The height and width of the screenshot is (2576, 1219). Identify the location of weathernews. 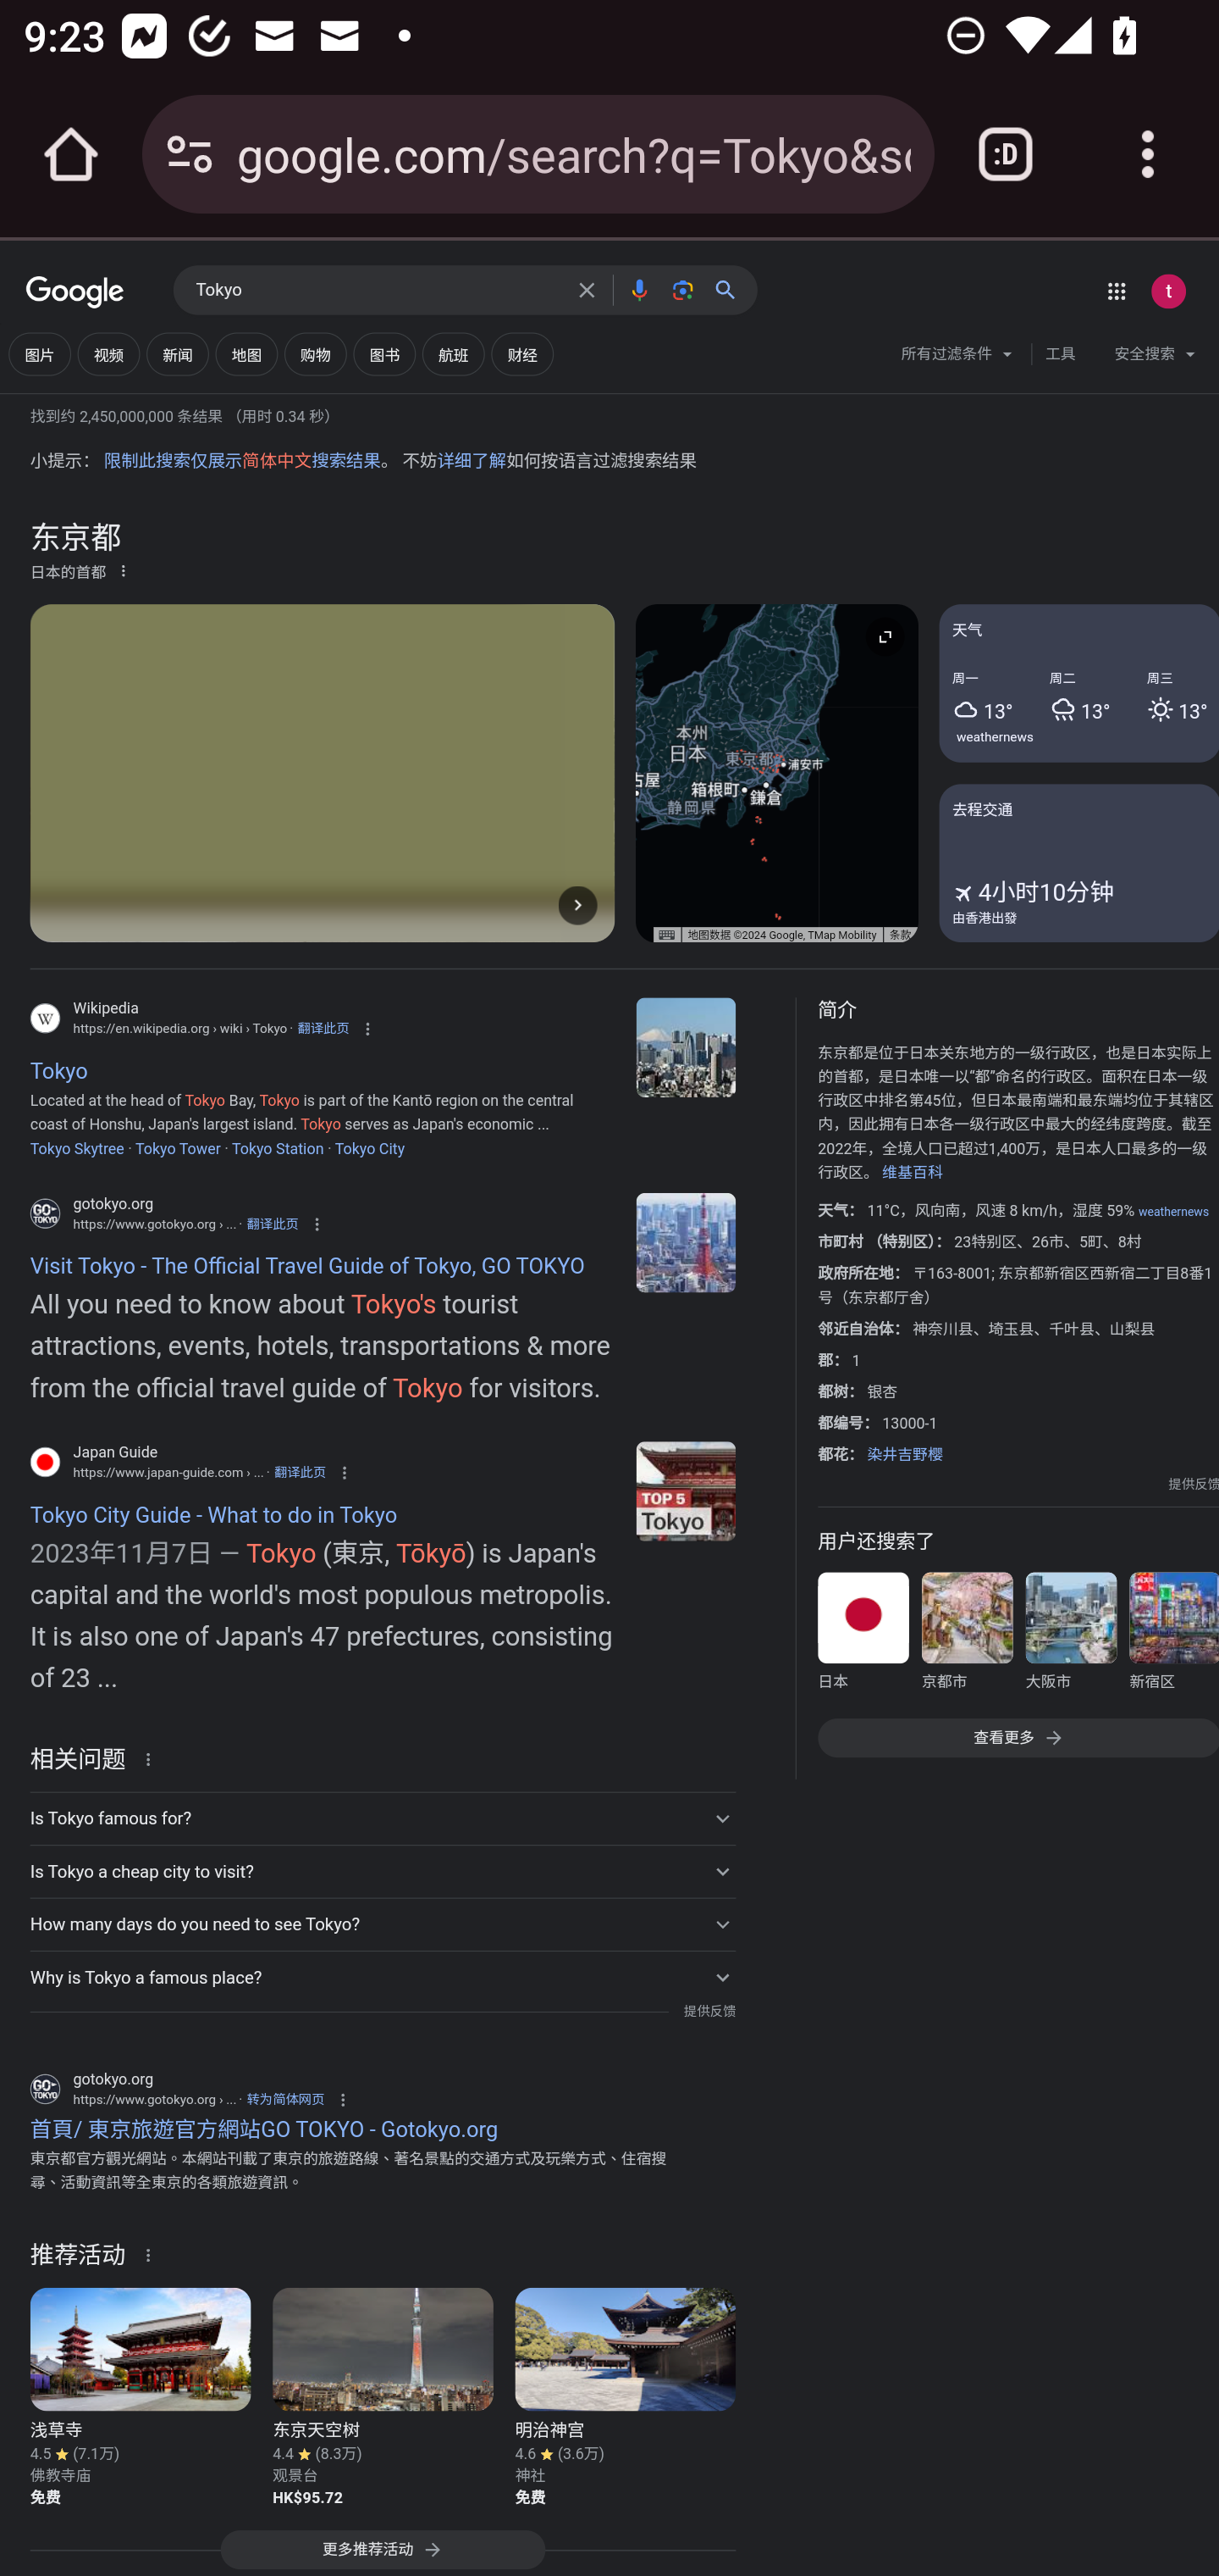
(1173, 1210).